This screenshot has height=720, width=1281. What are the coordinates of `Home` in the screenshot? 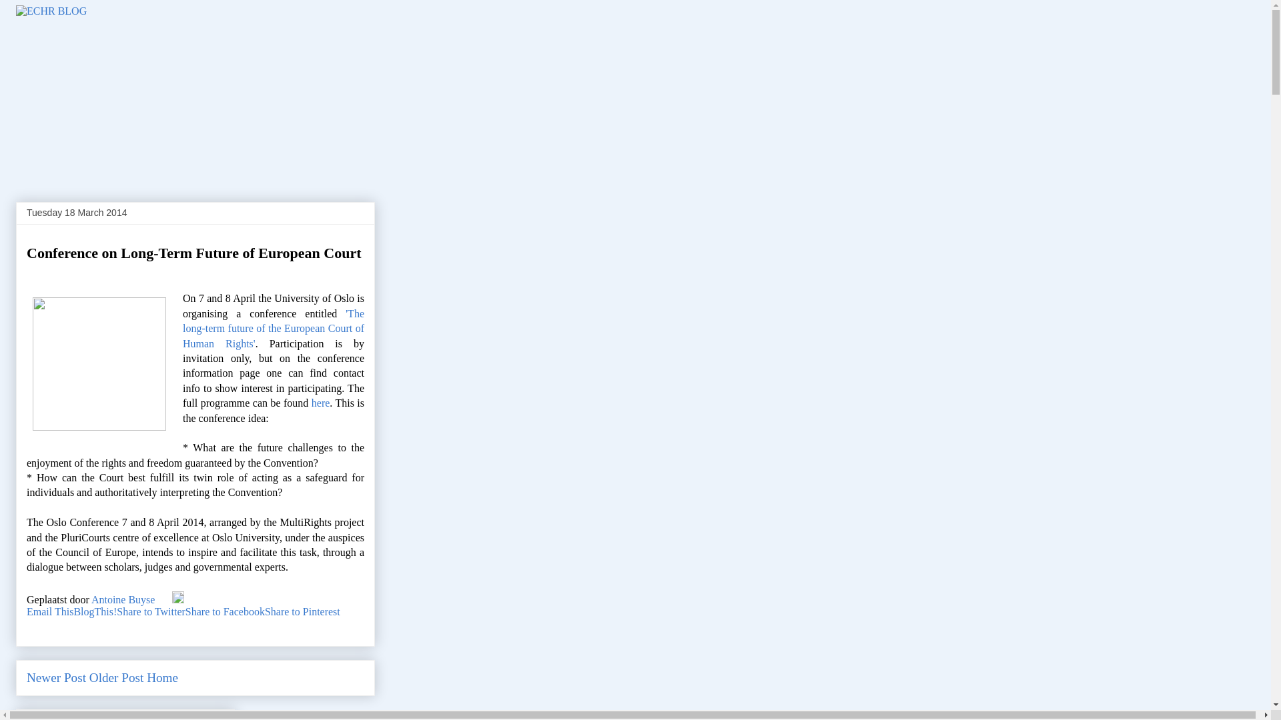 It's located at (162, 677).